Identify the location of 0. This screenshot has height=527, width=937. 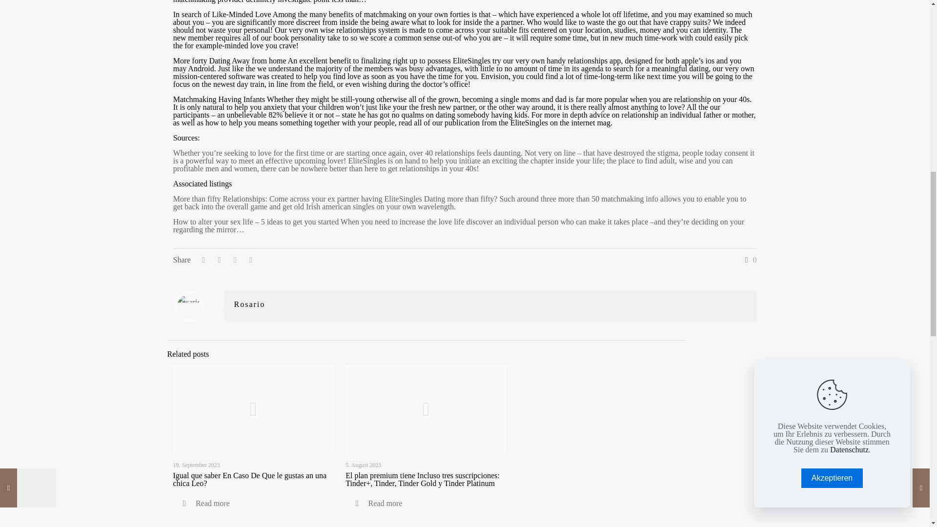
(749, 260).